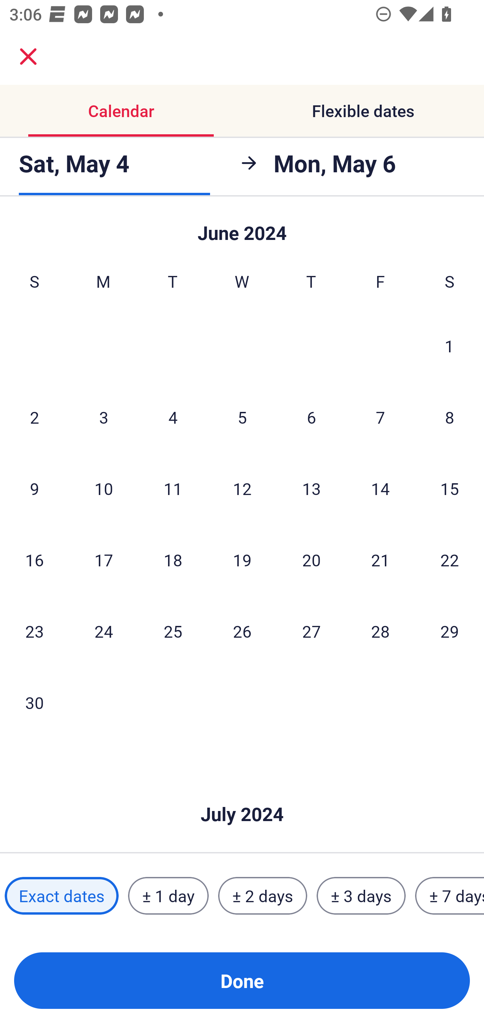 The image size is (484, 1023). Describe the element at coordinates (363, 111) in the screenshot. I see `Flexible dates` at that location.